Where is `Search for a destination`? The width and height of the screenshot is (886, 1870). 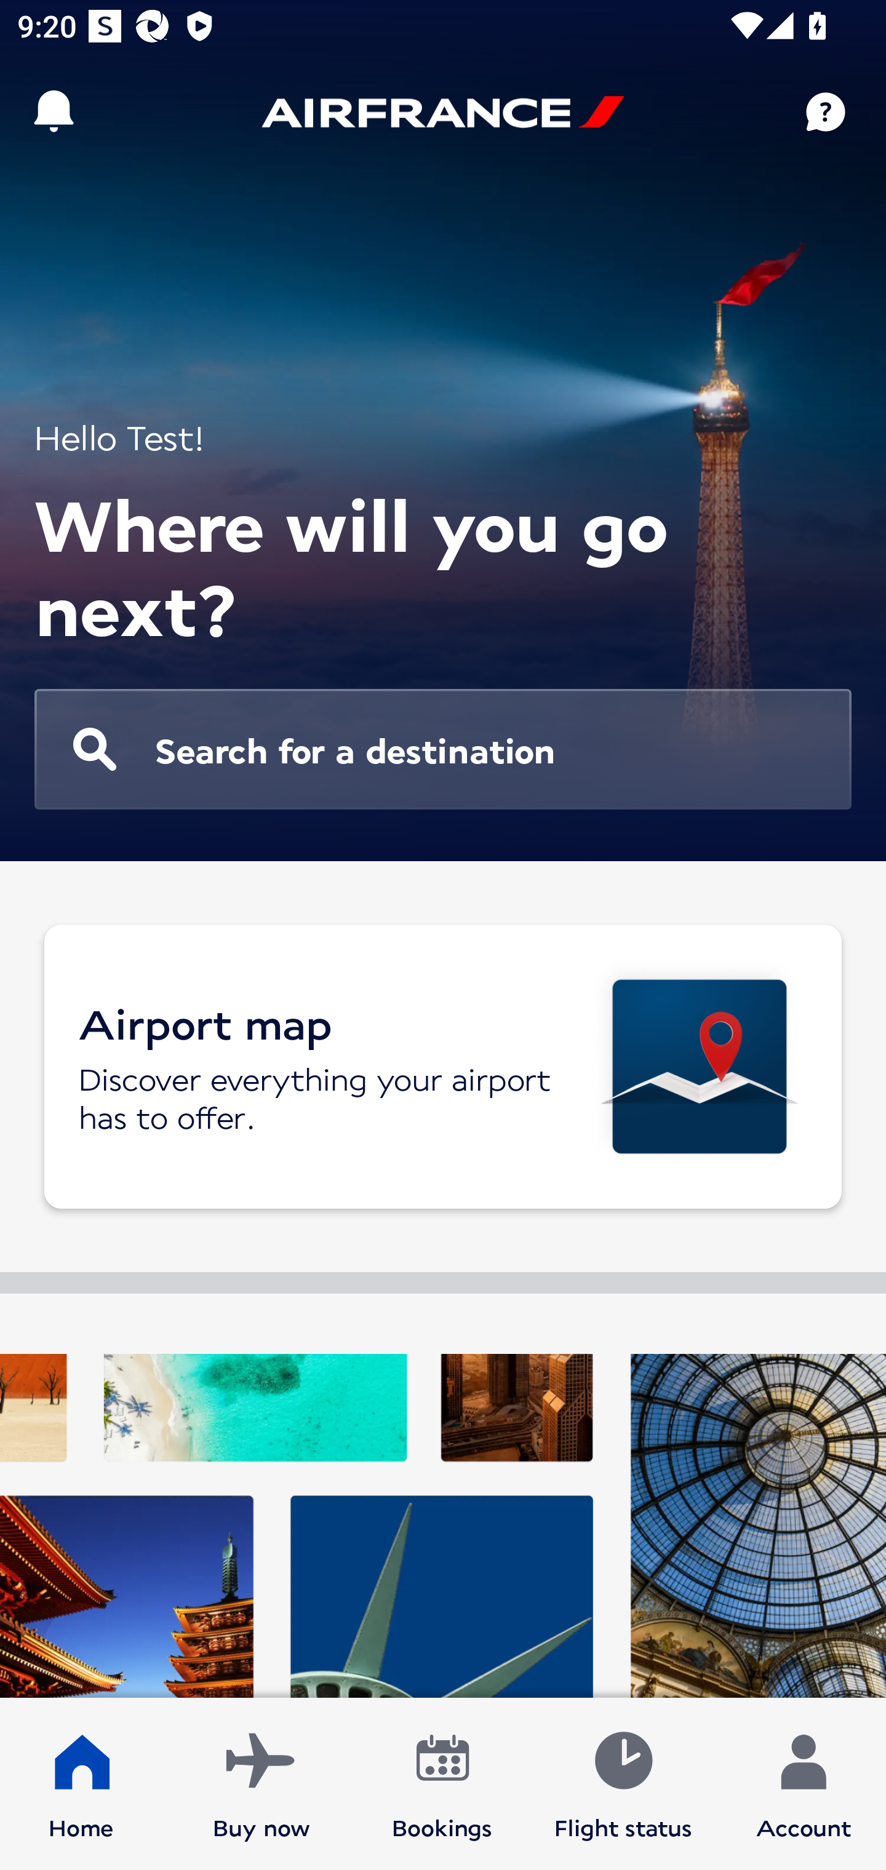
Search for a destination is located at coordinates (443, 749).